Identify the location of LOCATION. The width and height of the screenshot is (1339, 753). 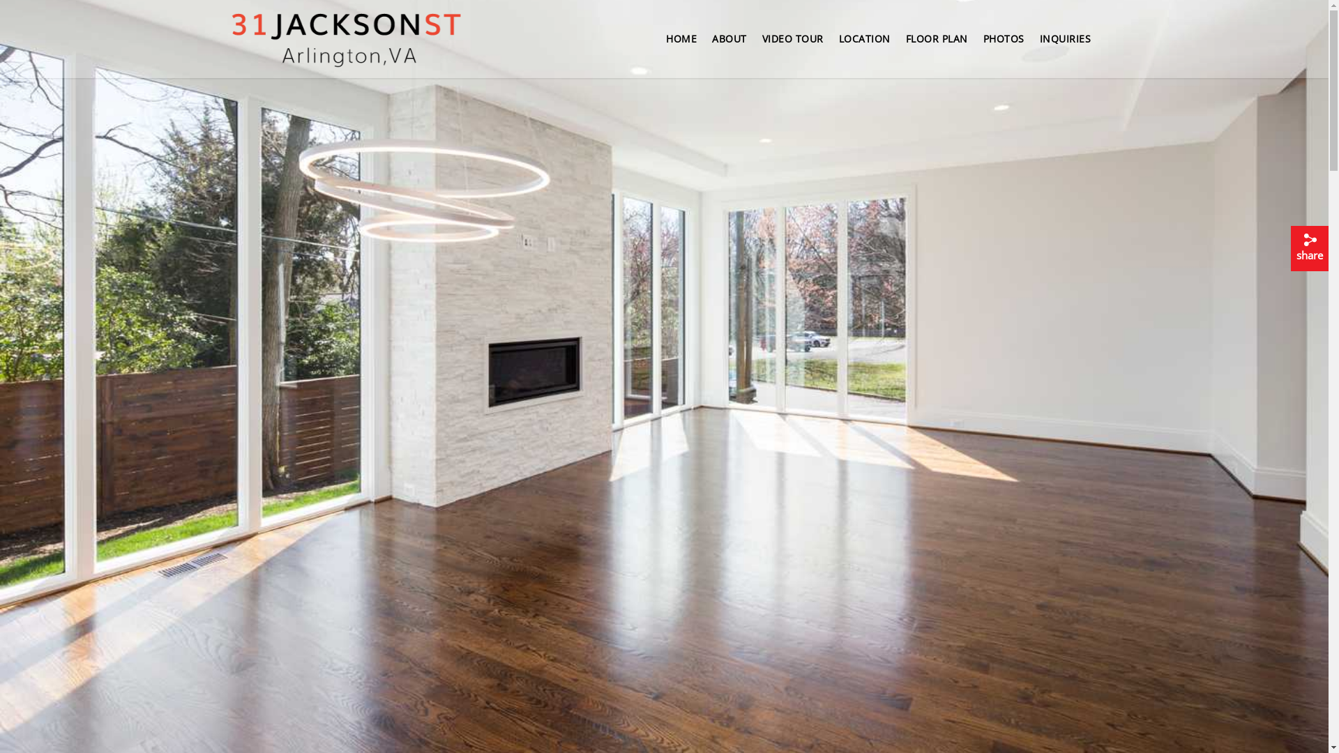
(864, 44).